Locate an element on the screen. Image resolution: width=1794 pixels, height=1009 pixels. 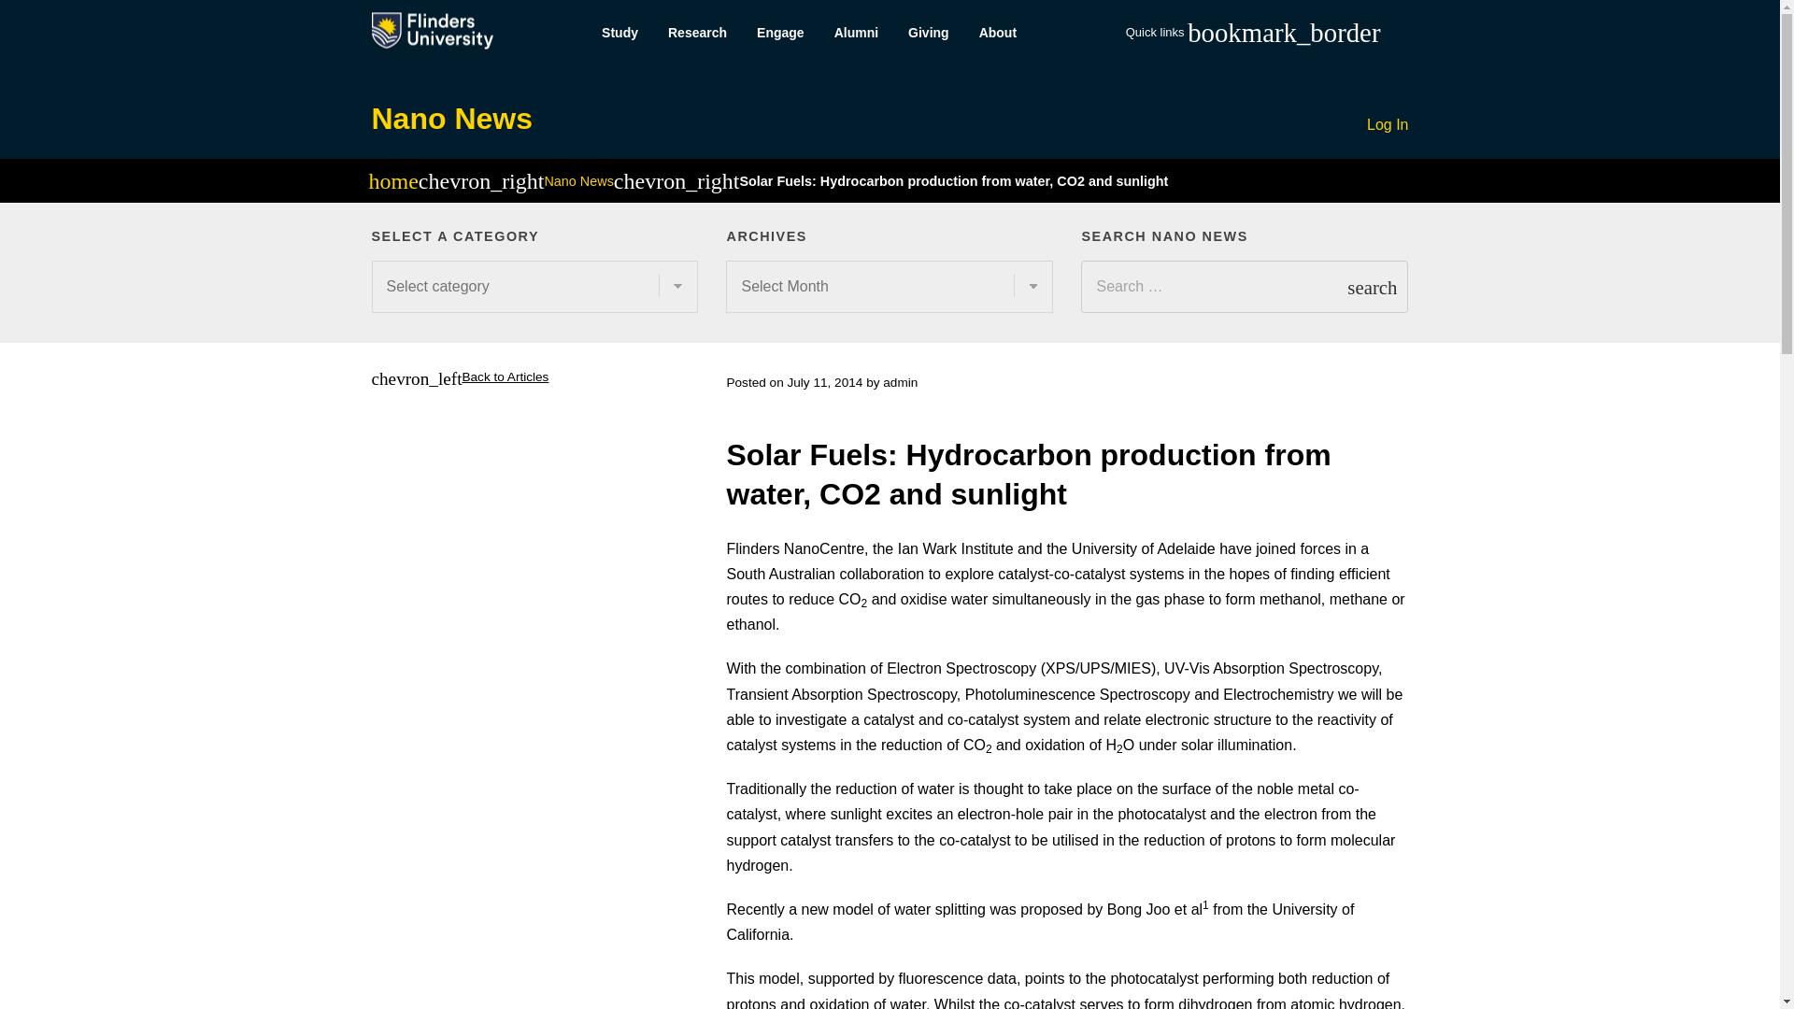
Study is located at coordinates (619, 33).